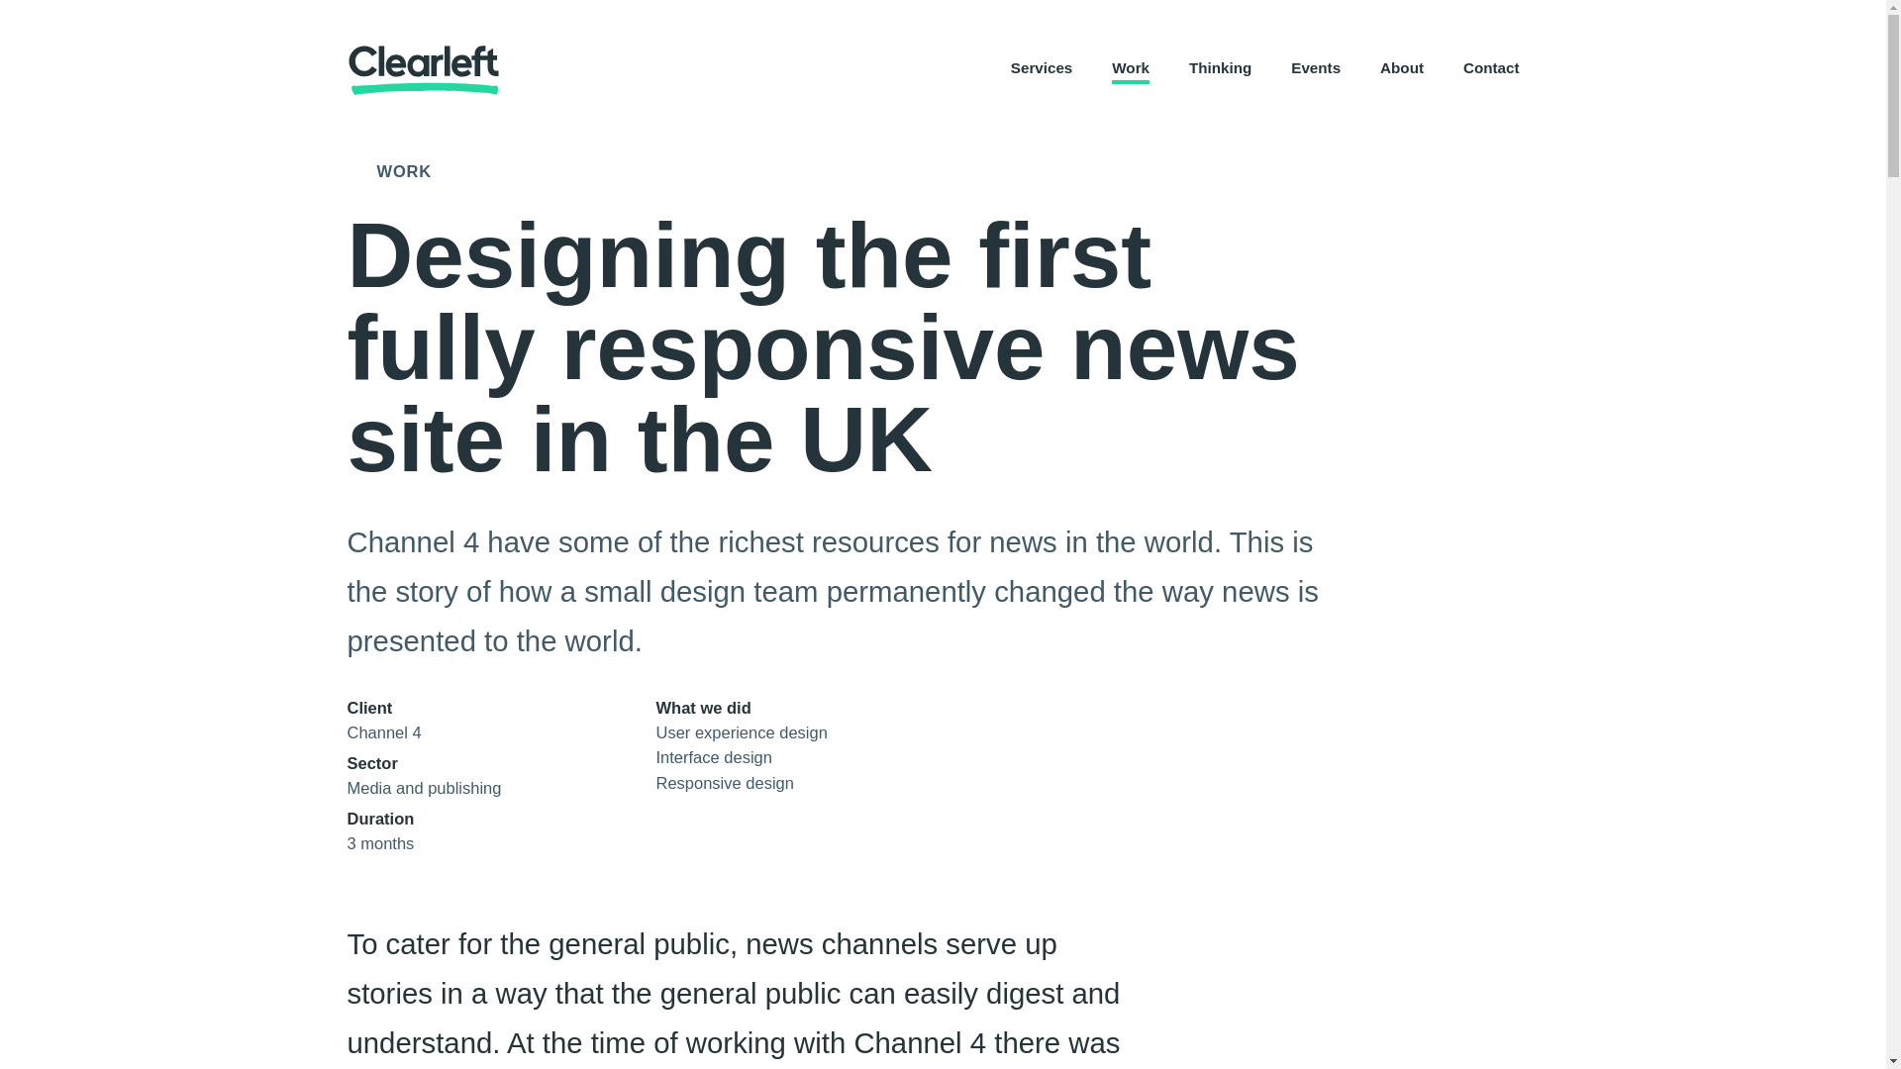 This screenshot has height=1069, width=1901. I want to click on Events, so click(1315, 69).